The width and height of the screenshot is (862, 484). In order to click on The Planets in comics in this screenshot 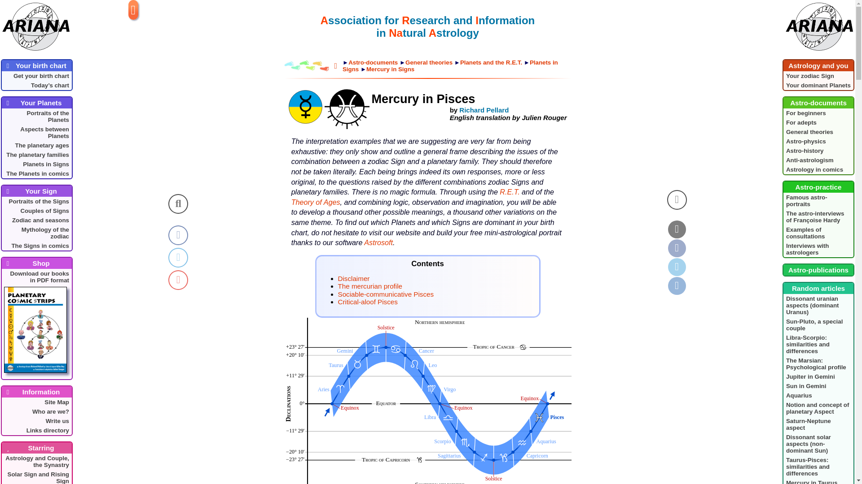, I will do `click(36, 173)`.